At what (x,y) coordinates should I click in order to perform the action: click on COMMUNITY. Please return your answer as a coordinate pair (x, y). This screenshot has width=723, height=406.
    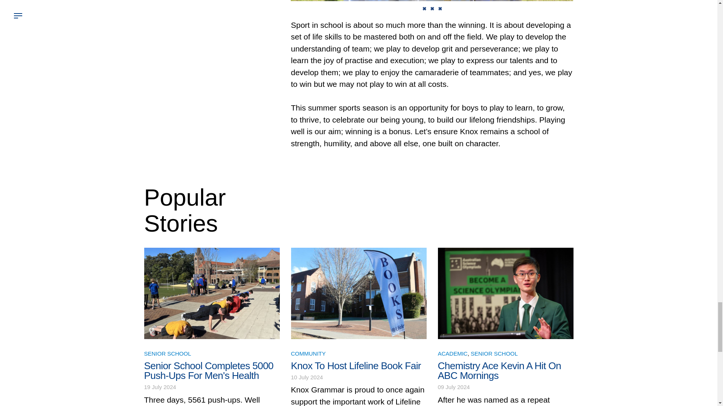
    Looking at the image, I should click on (308, 353).